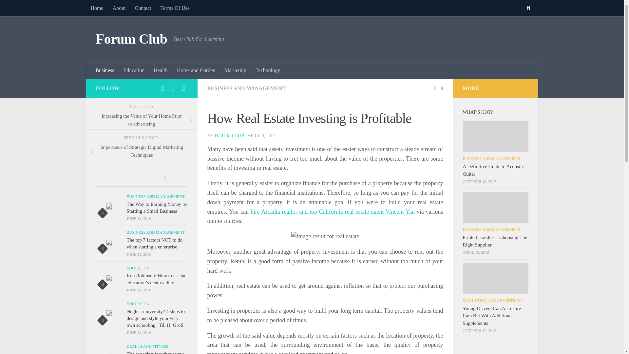 The image size is (629, 354). I want to click on Home, so click(96, 8).